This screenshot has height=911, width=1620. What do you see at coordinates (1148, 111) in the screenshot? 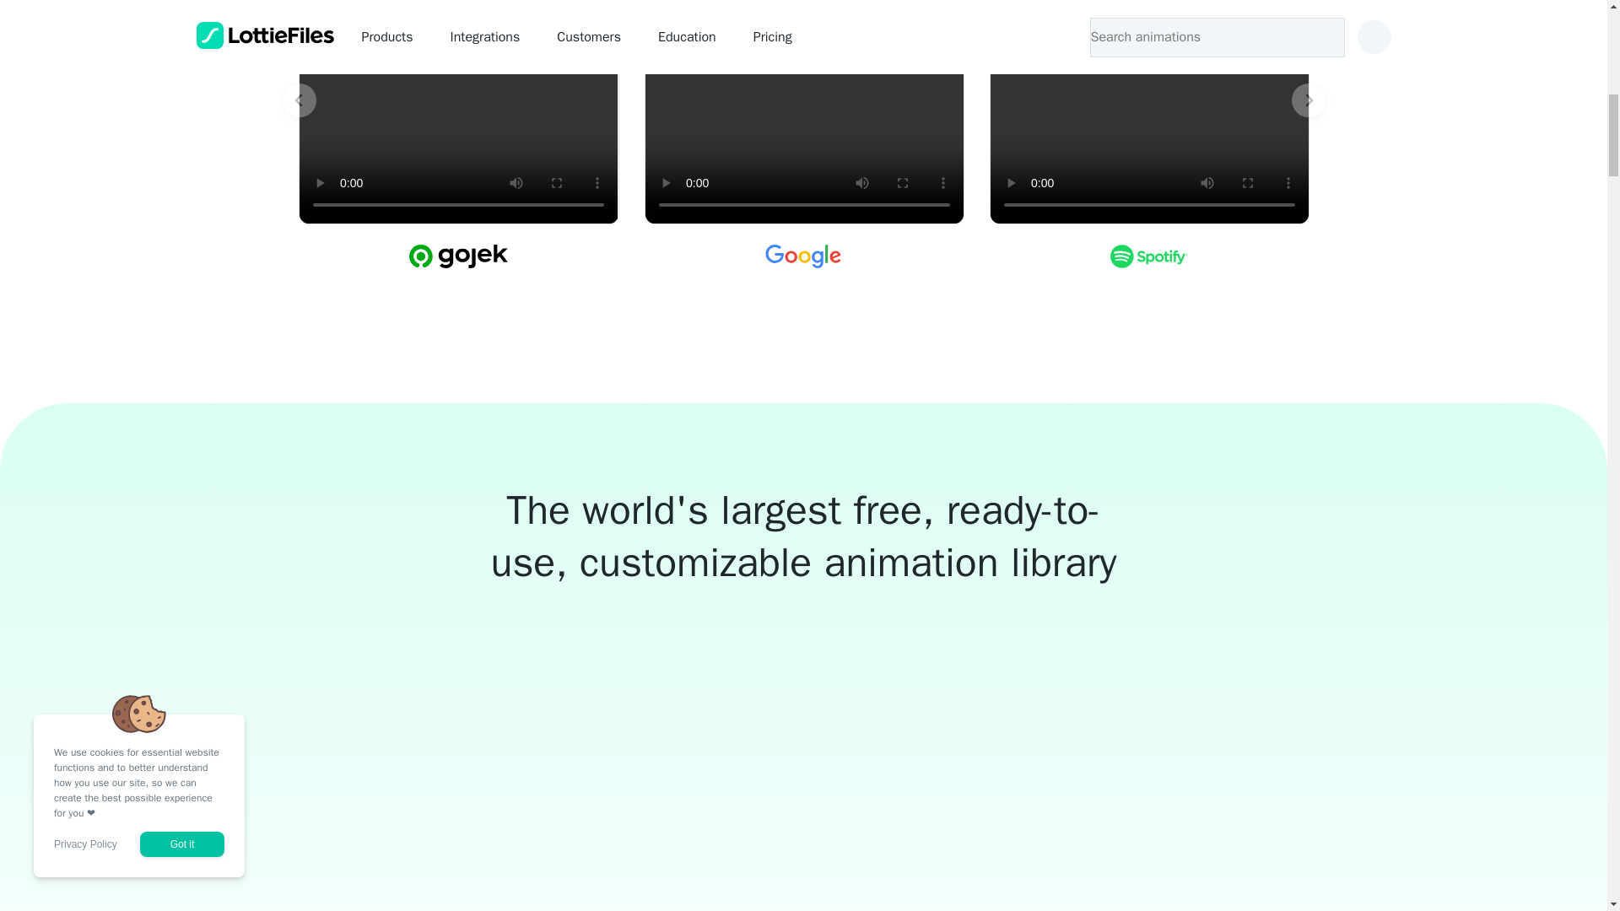
I see `Your browser does not support the video tag.` at bounding box center [1148, 111].